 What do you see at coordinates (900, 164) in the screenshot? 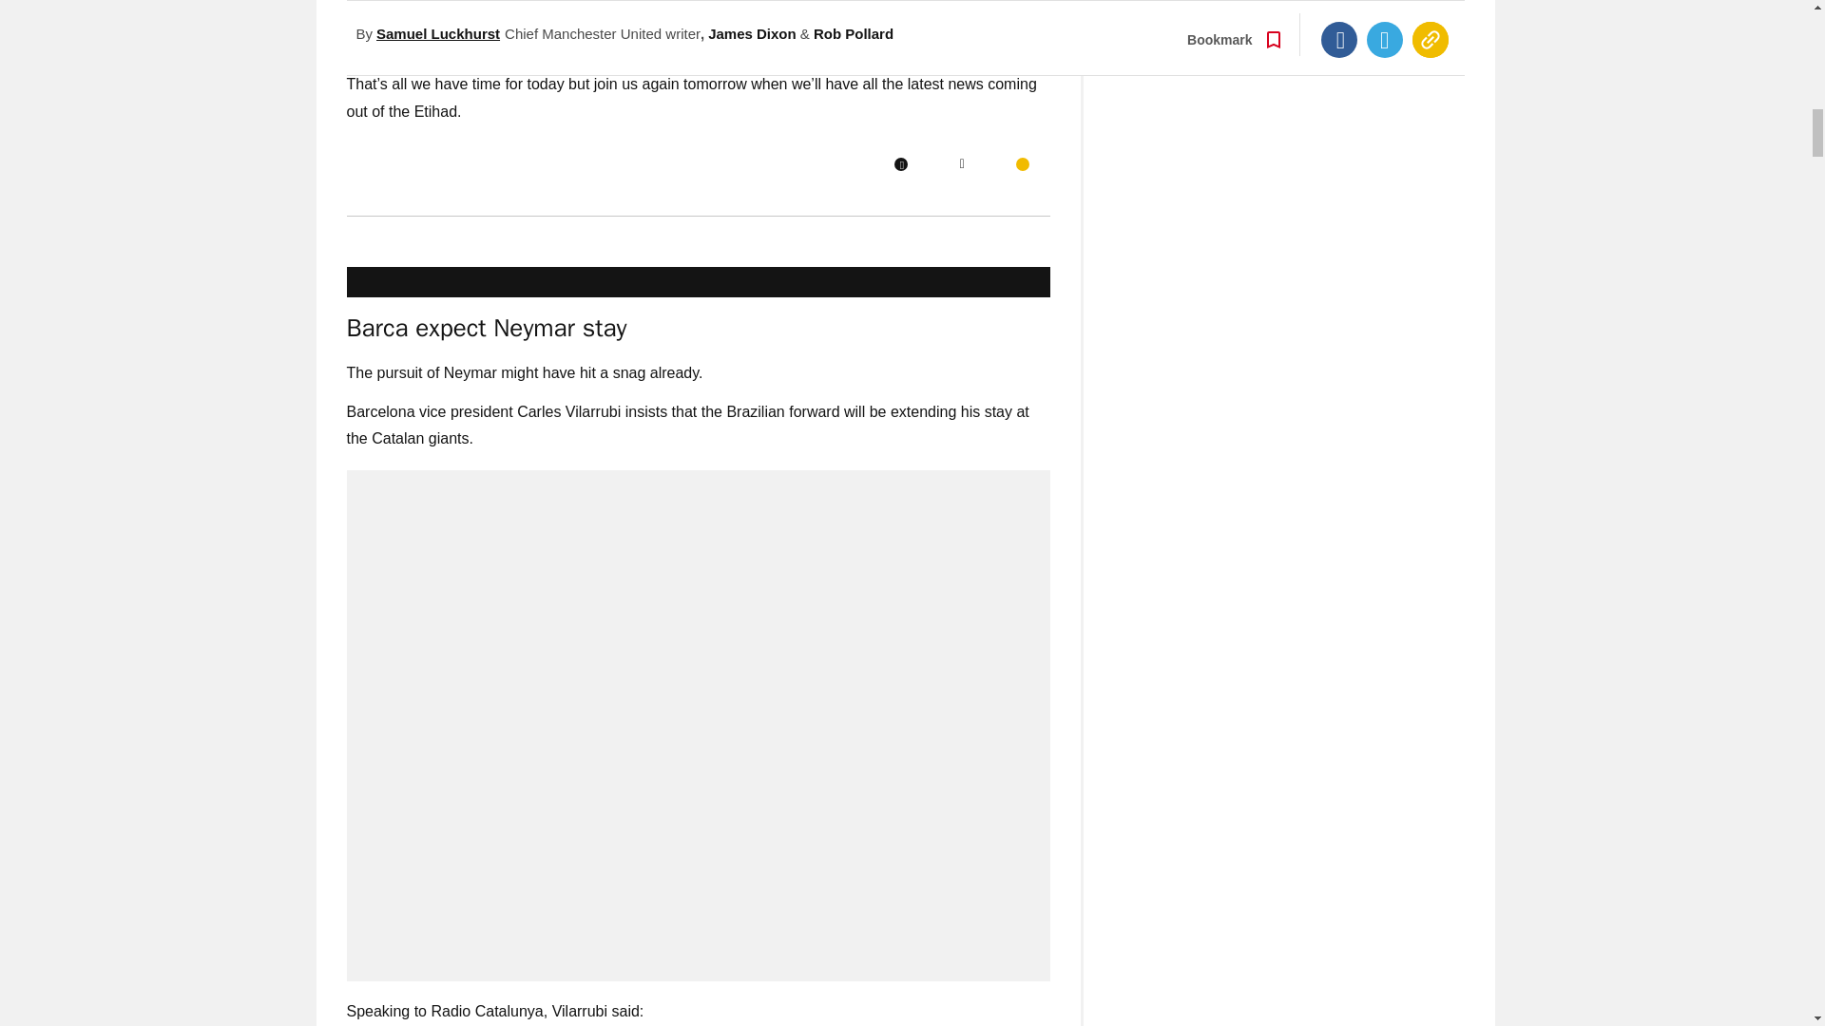
I see `Facebook` at bounding box center [900, 164].